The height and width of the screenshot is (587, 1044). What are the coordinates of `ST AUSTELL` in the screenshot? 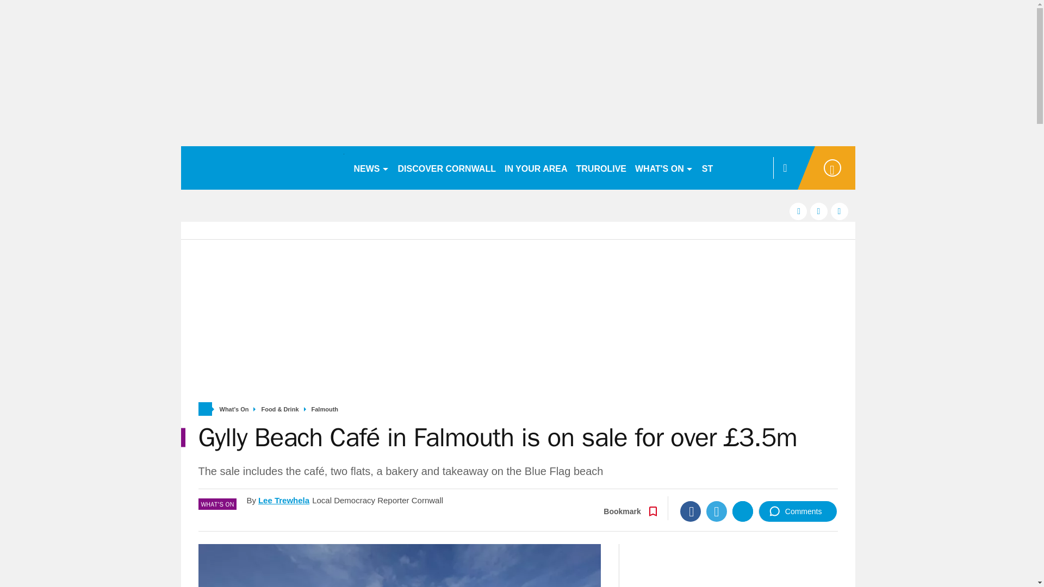 It's located at (729, 167).